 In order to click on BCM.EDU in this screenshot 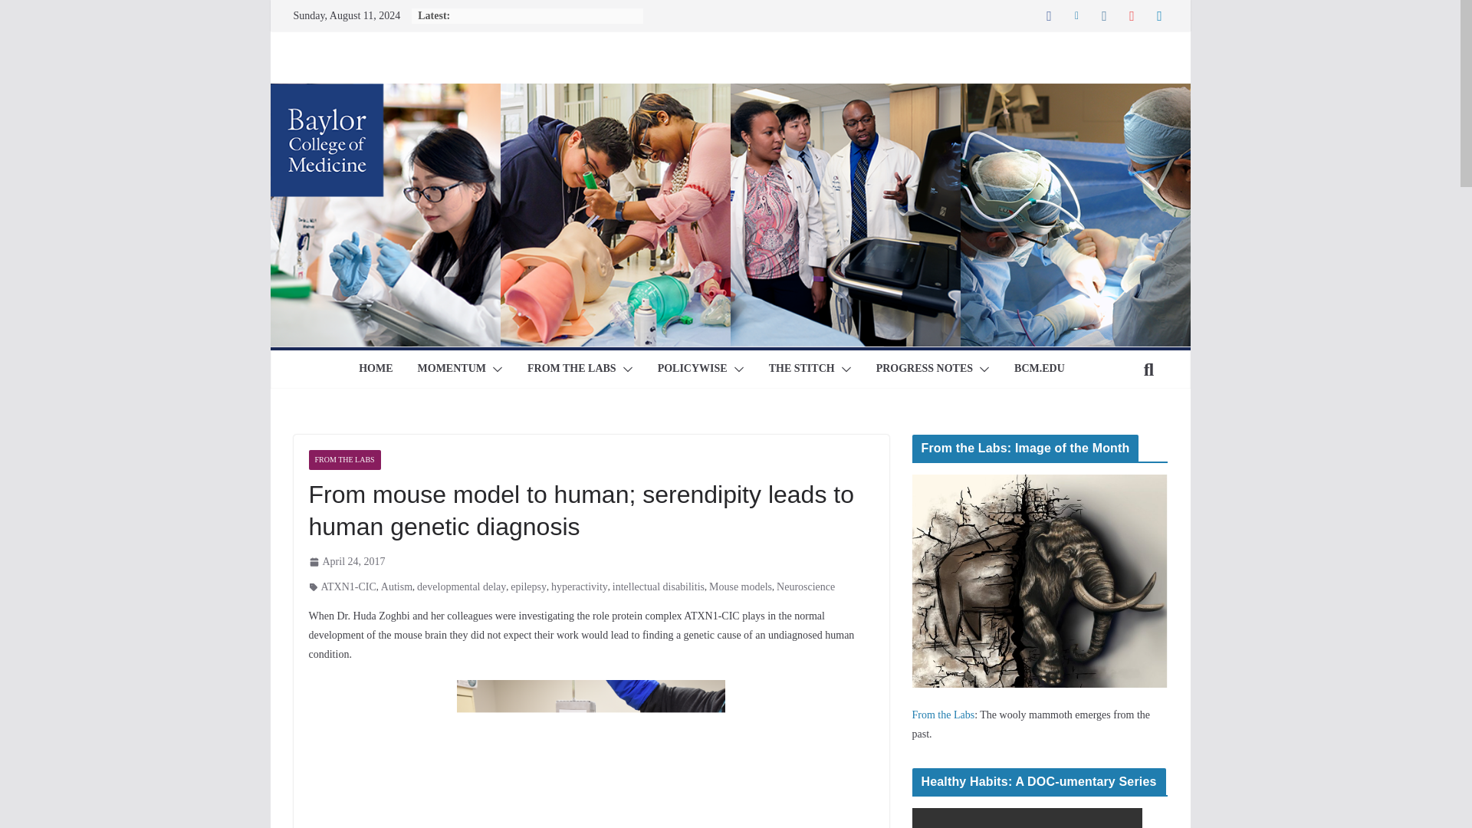, I will do `click(1039, 369)`.